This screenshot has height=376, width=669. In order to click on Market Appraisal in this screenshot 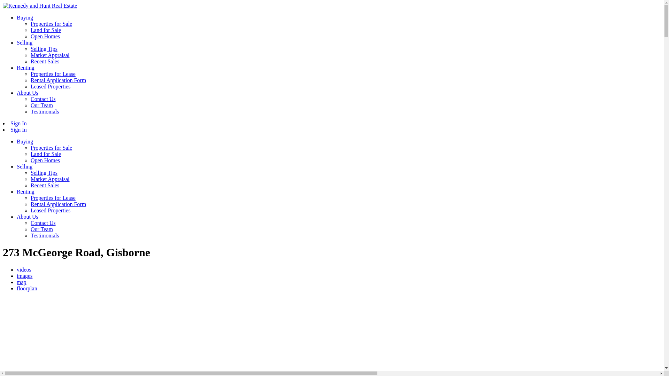, I will do `click(50, 179)`.